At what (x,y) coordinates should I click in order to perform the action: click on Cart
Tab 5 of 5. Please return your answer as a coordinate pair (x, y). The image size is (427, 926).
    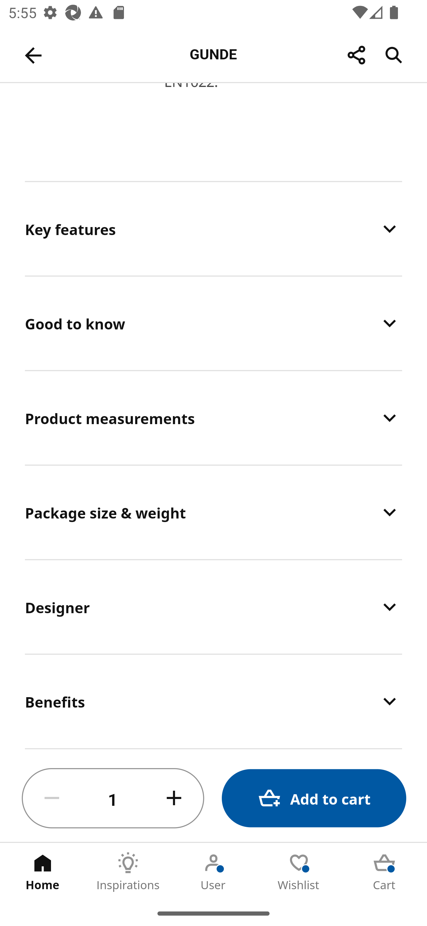
    Looking at the image, I should click on (384, 872).